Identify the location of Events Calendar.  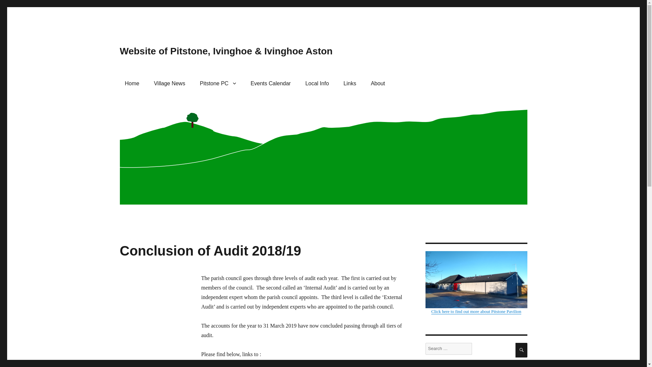
(270, 83).